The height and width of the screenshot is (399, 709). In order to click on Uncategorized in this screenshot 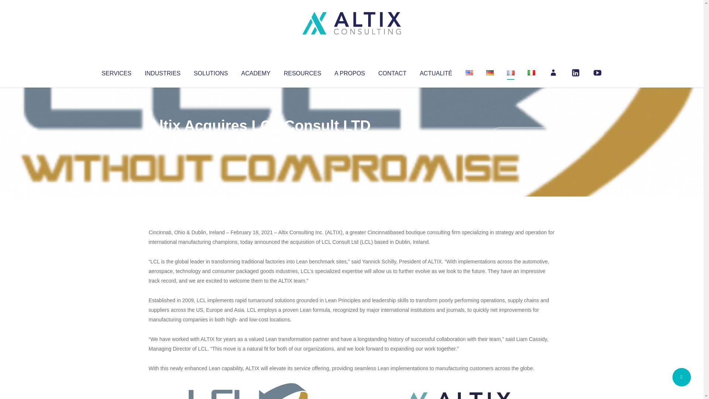, I will do `click(258, 140)`.